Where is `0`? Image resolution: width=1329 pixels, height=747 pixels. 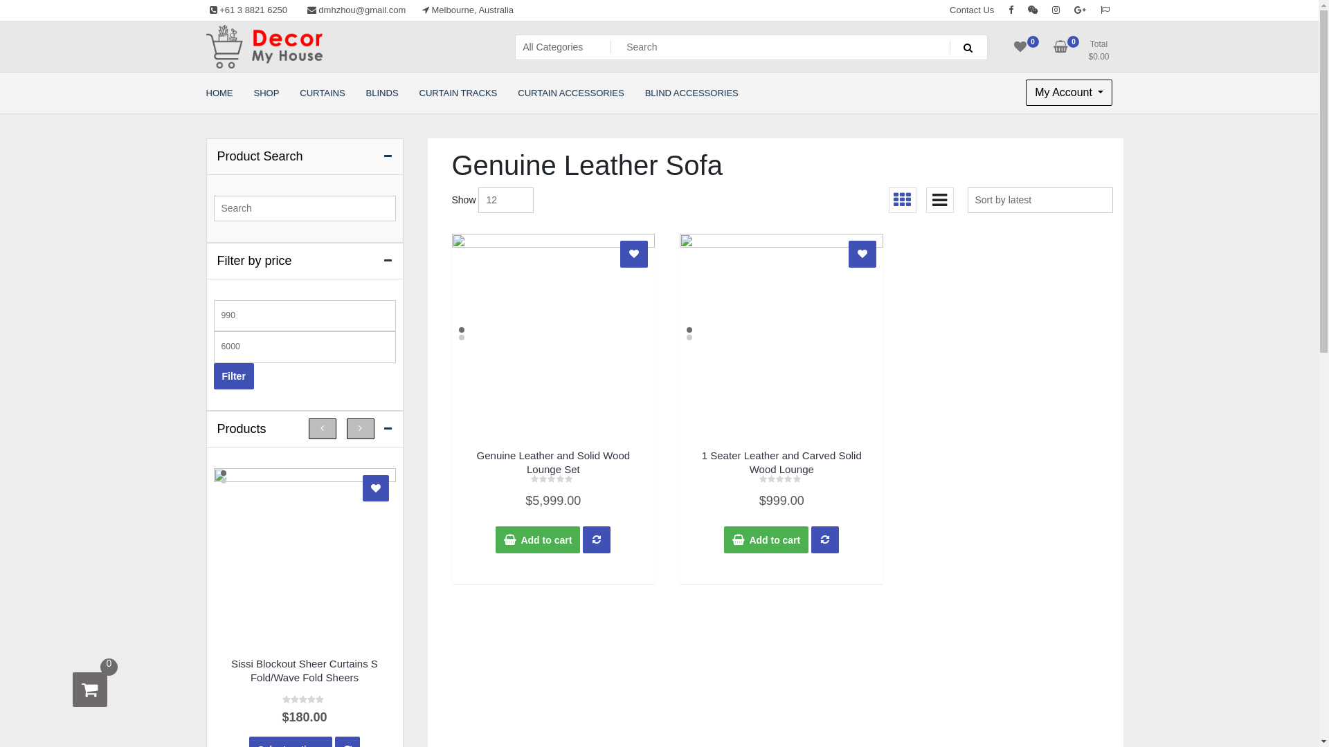 0 is located at coordinates (1020, 51).